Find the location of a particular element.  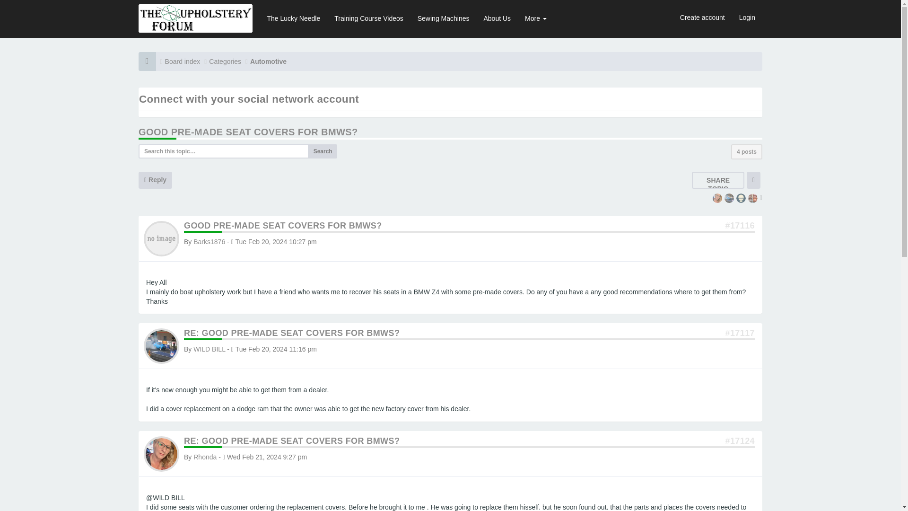

SHARE TOPIC is located at coordinates (718, 185).